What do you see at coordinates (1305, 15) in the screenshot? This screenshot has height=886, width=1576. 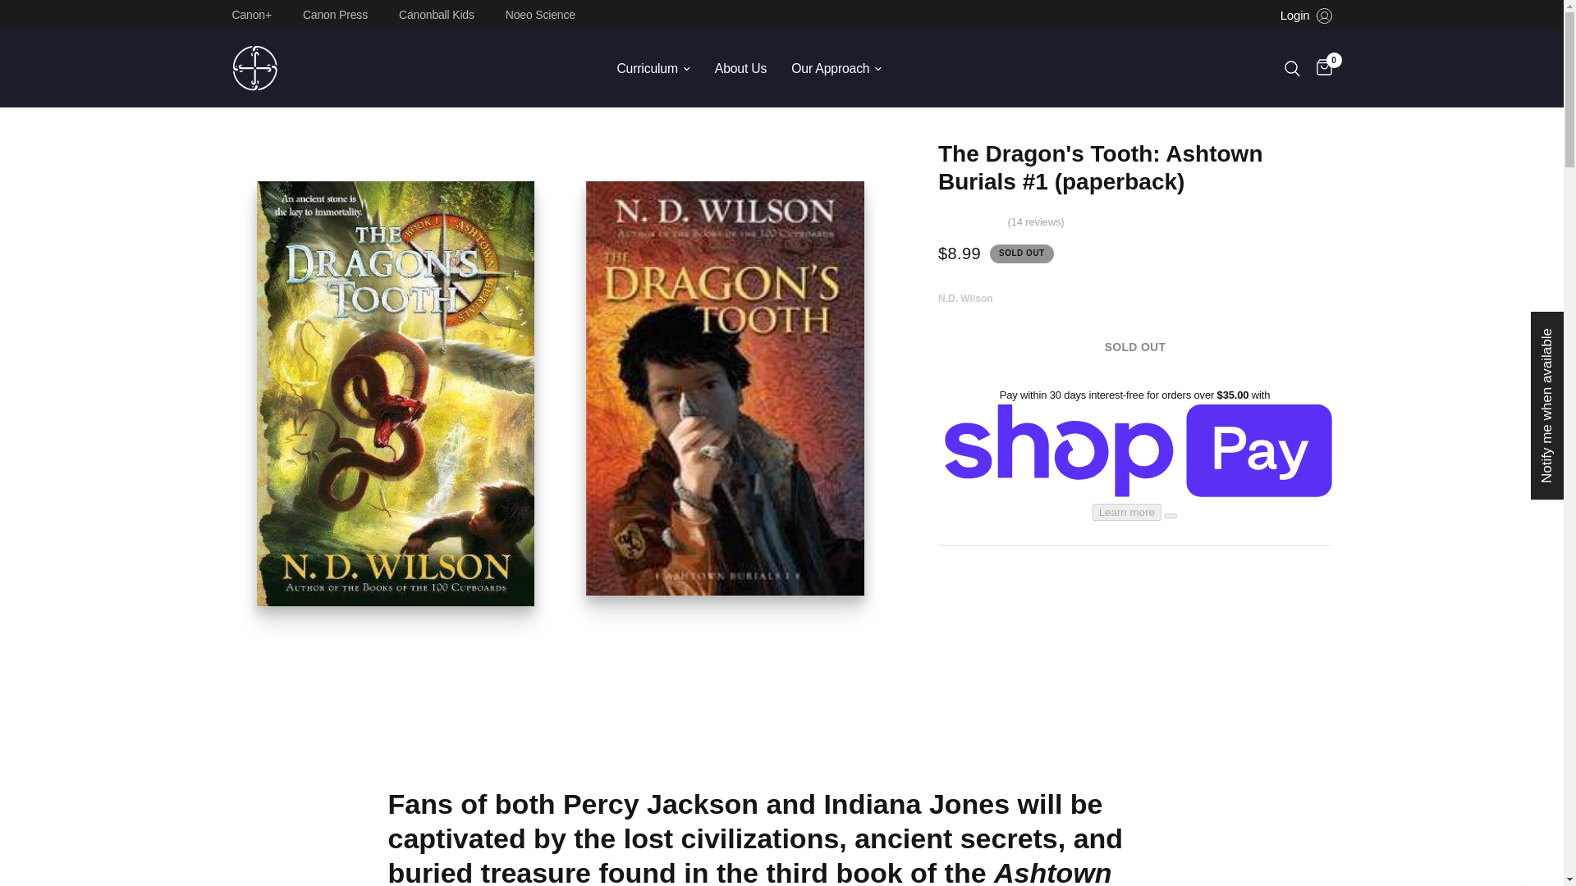 I see `Login` at bounding box center [1305, 15].